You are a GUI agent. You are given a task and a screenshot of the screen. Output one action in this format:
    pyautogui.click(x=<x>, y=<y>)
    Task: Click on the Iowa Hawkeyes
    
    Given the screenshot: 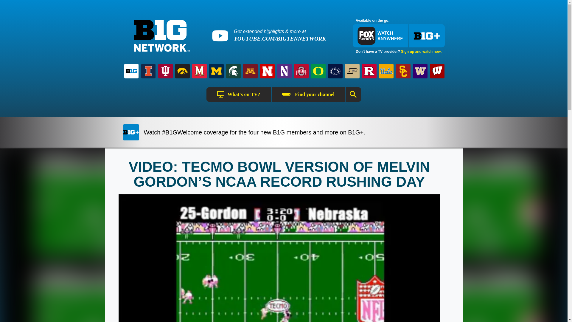 What is the action you would take?
    pyautogui.click(x=182, y=71)
    